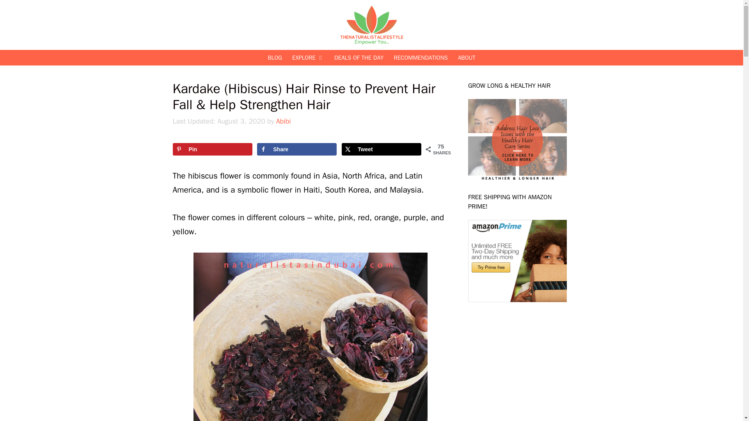 The height and width of the screenshot is (421, 749). I want to click on Share, so click(296, 149).